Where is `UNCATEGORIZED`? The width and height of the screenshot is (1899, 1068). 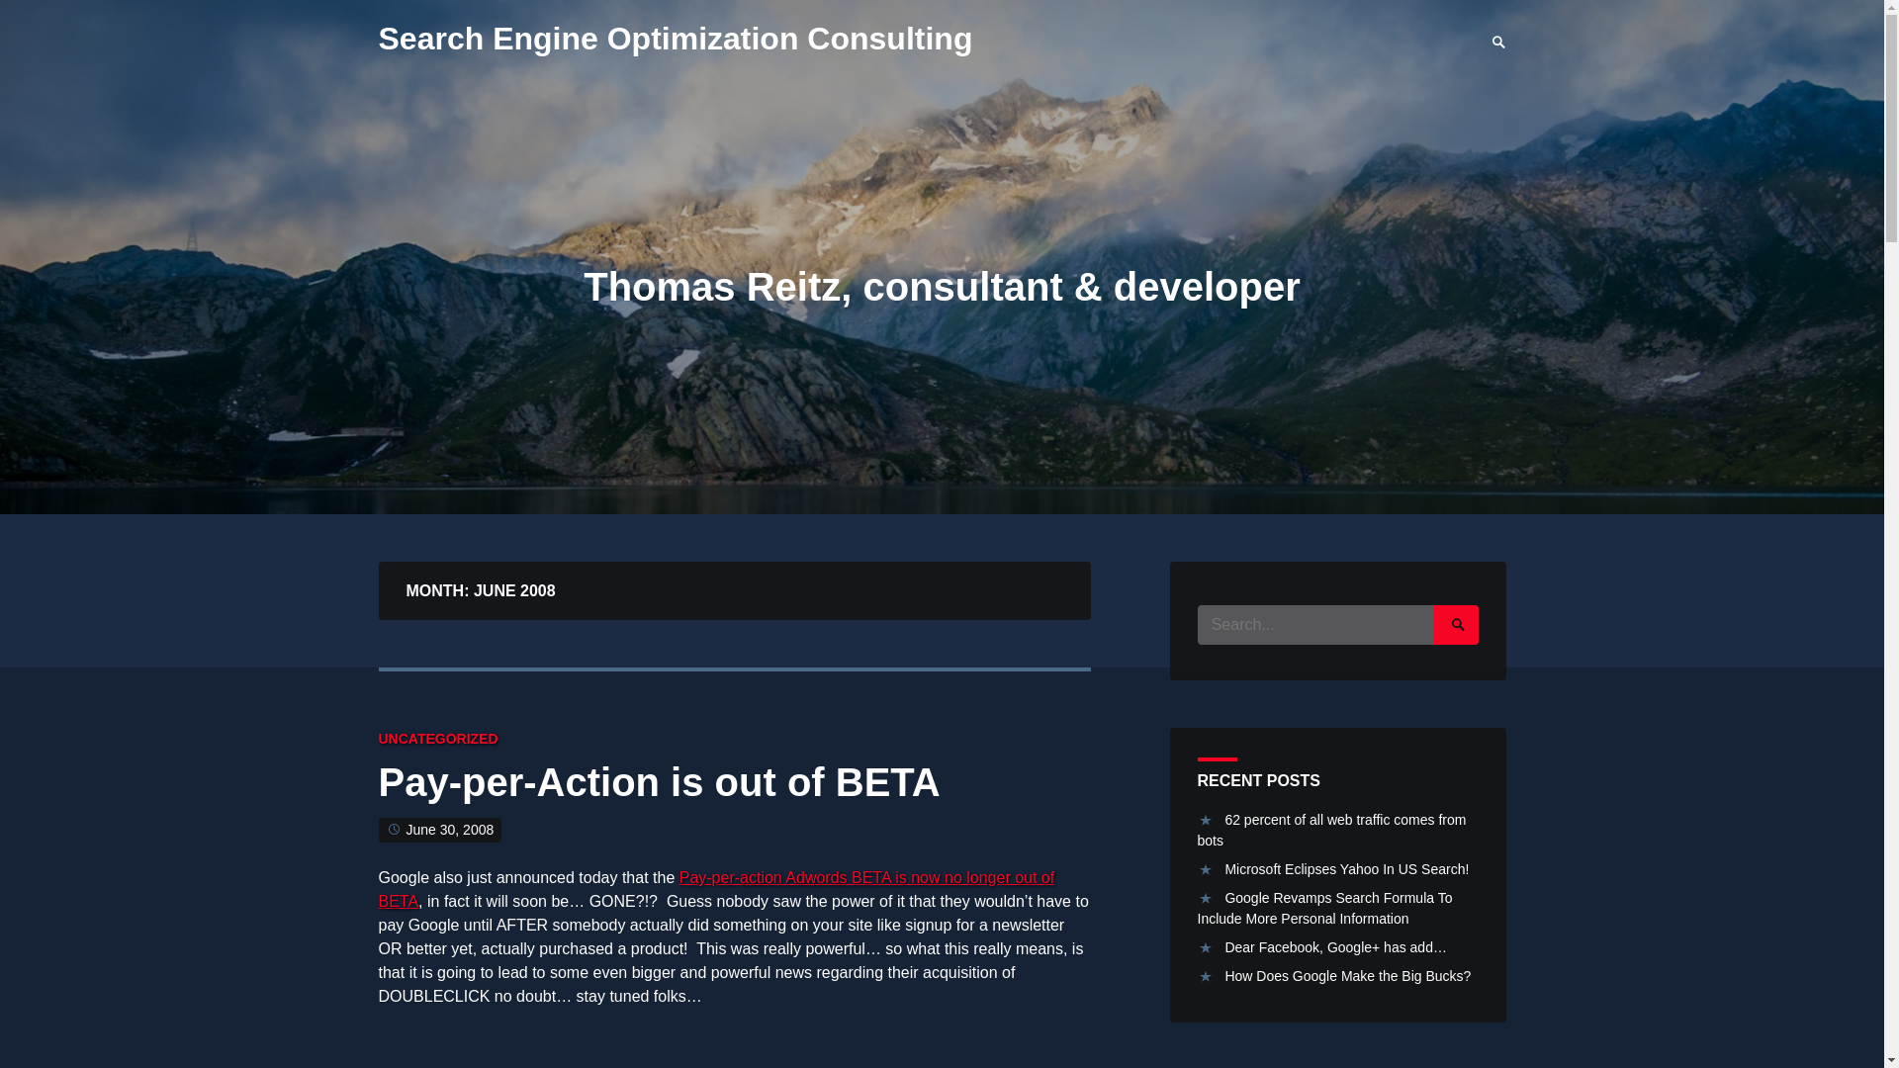
UNCATEGORIZED is located at coordinates (437, 738).